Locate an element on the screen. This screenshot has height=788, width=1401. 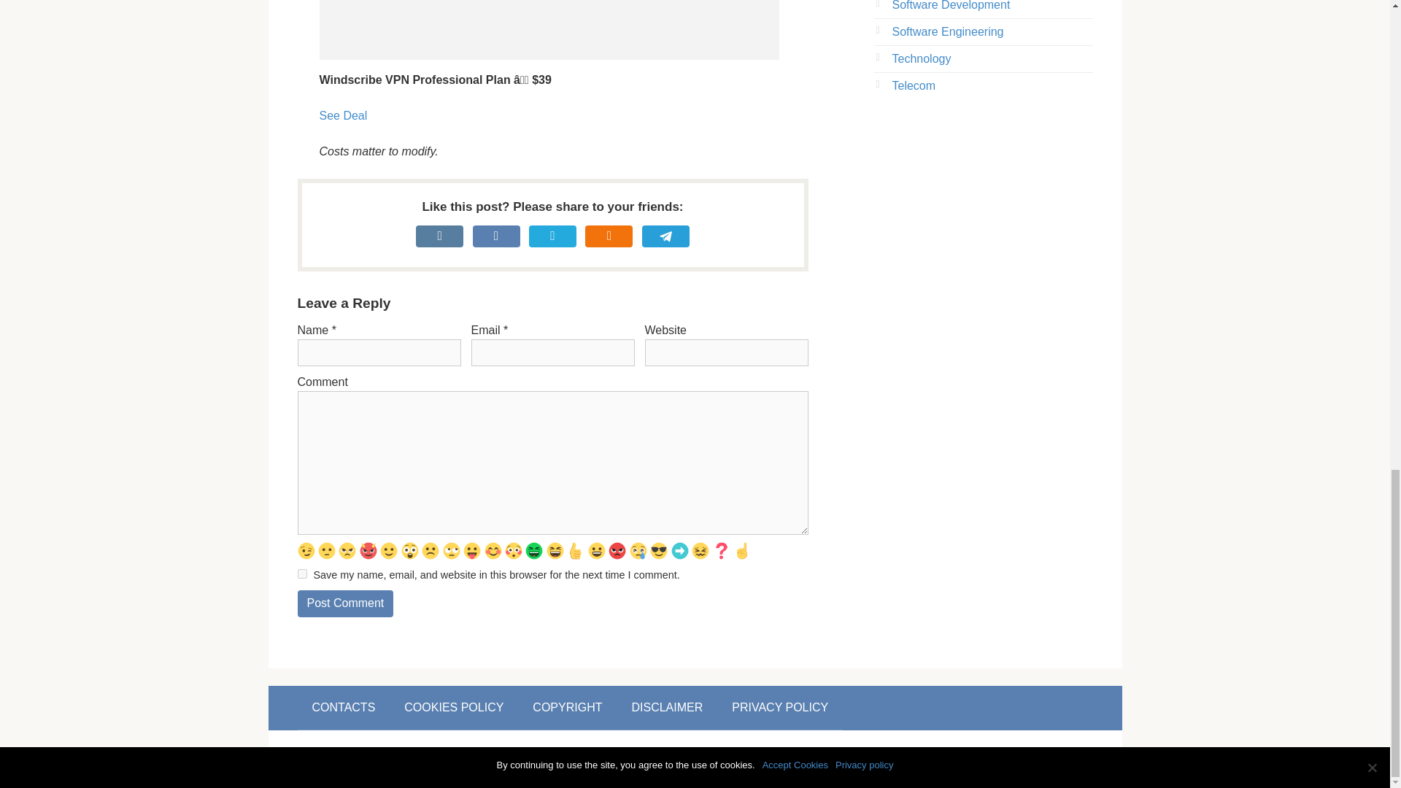
yes is located at coordinates (302, 573).